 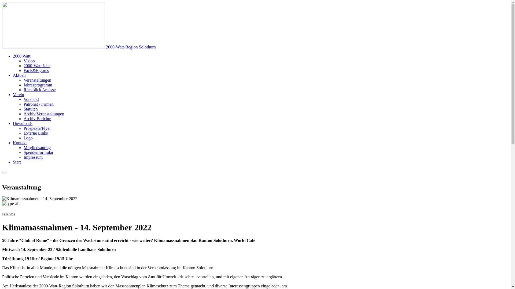 What do you see at coordinates (19, 95) in the screenshot?
I see `Verein` at bounding box center [19, 95].